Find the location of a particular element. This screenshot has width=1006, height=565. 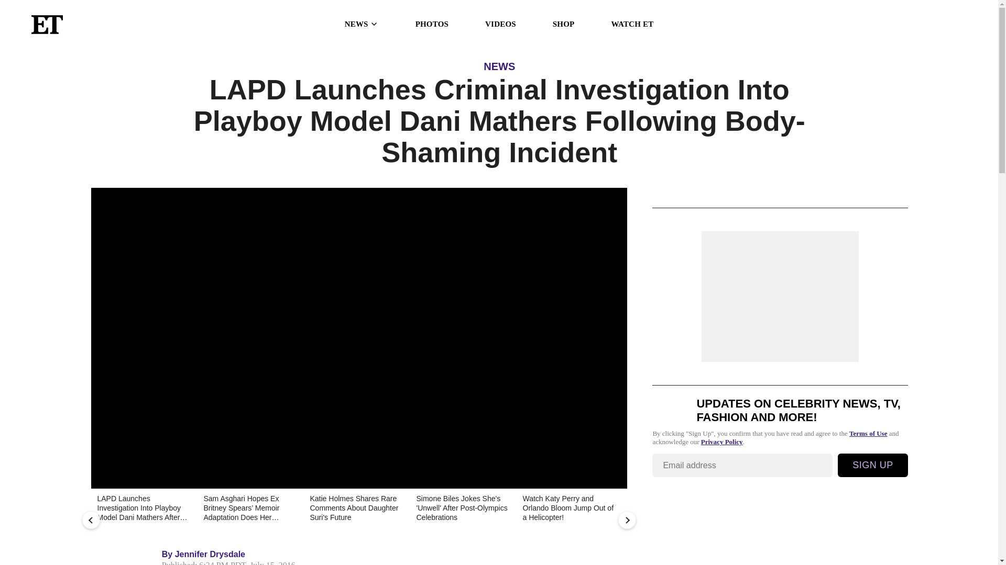

WATCH ET is located at coordinates (632, 24).